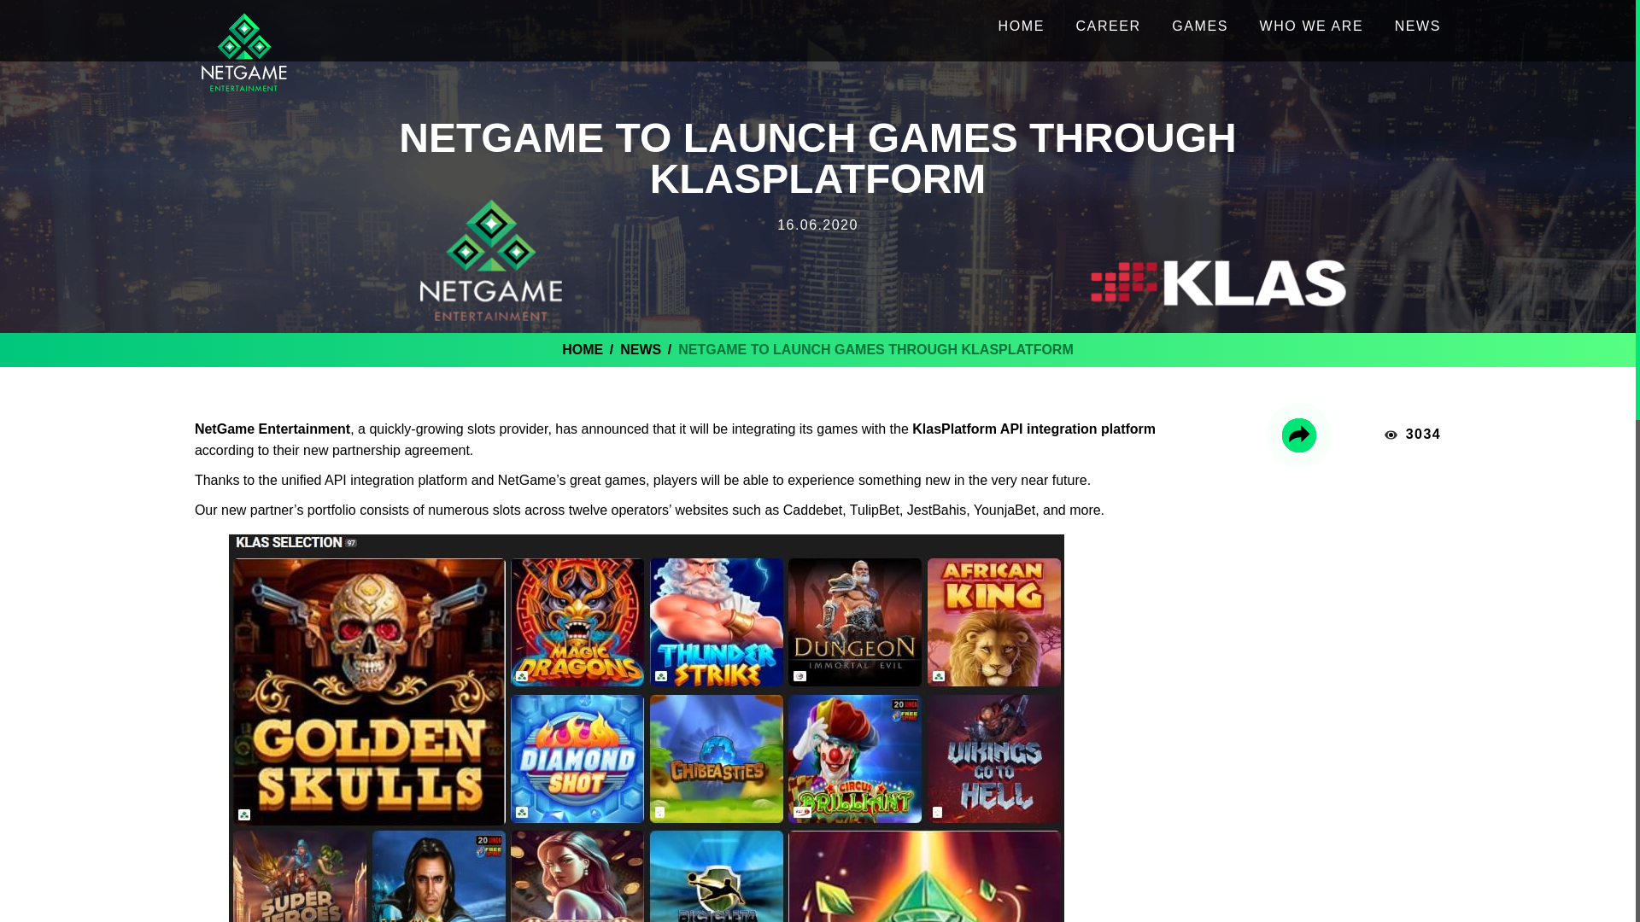 The width and height of the screenshot is (1640, 922). Describe the element at coordinates (640, 348) in the screenshot. I see `NEWS` at that location.